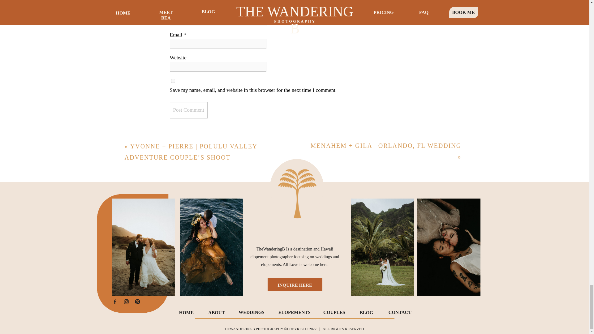 The width and height of the screenshot is (594, 334). Describe the element at coordinates (295, 313) in the screenshot. I see `ELOPEMENTS` at that location.